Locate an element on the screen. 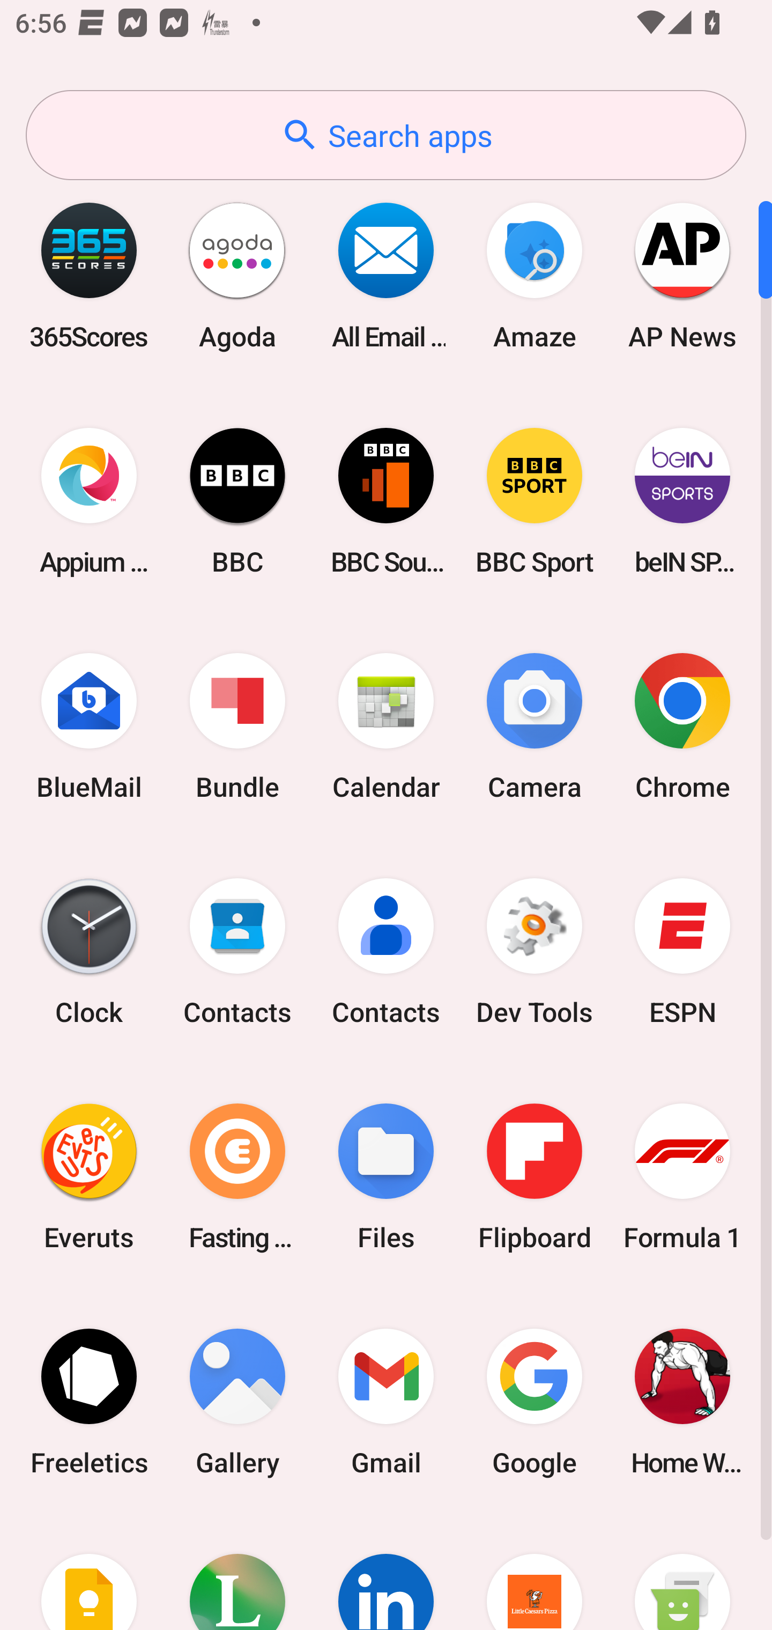  Gmail is located at coordinates (386, 1402).